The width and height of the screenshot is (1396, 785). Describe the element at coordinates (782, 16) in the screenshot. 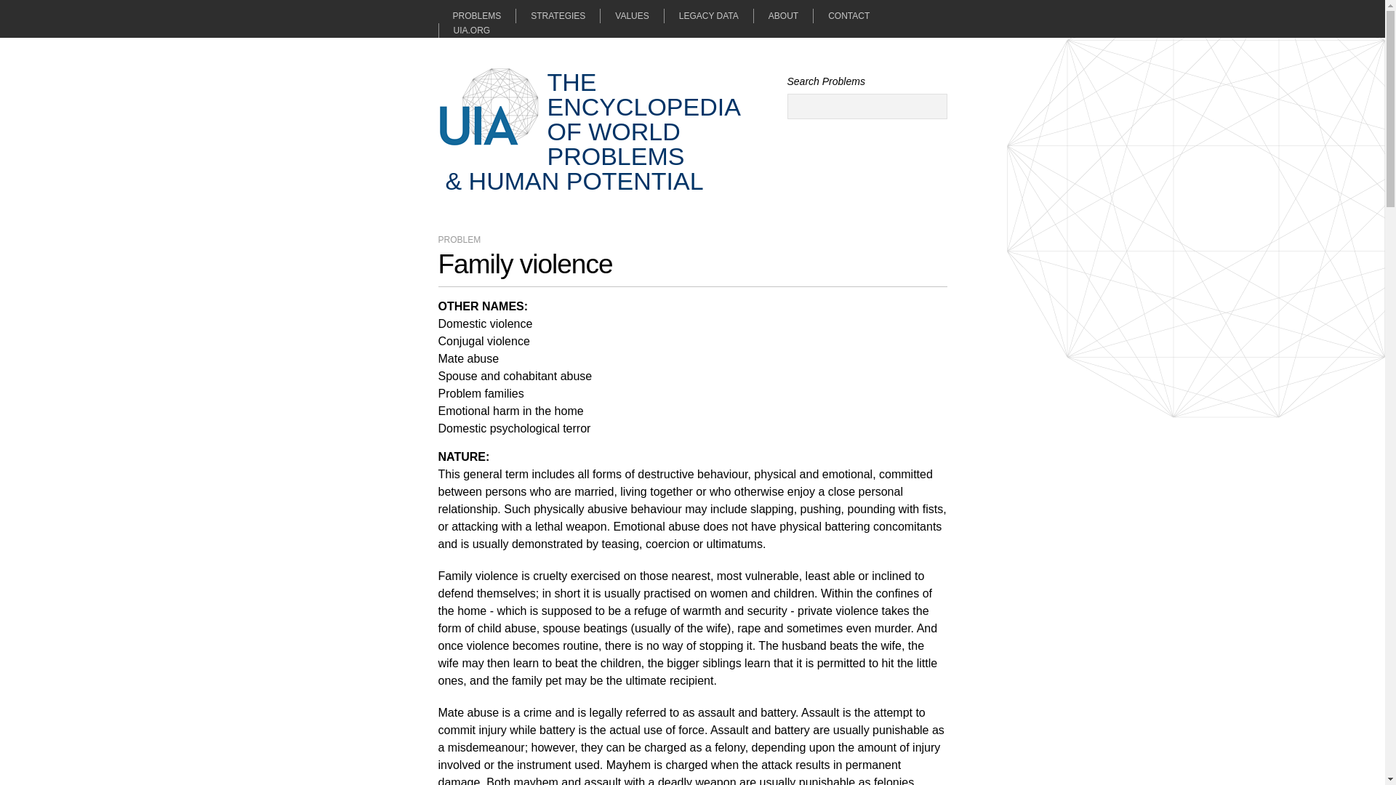

I see `ABOUT` at that location.